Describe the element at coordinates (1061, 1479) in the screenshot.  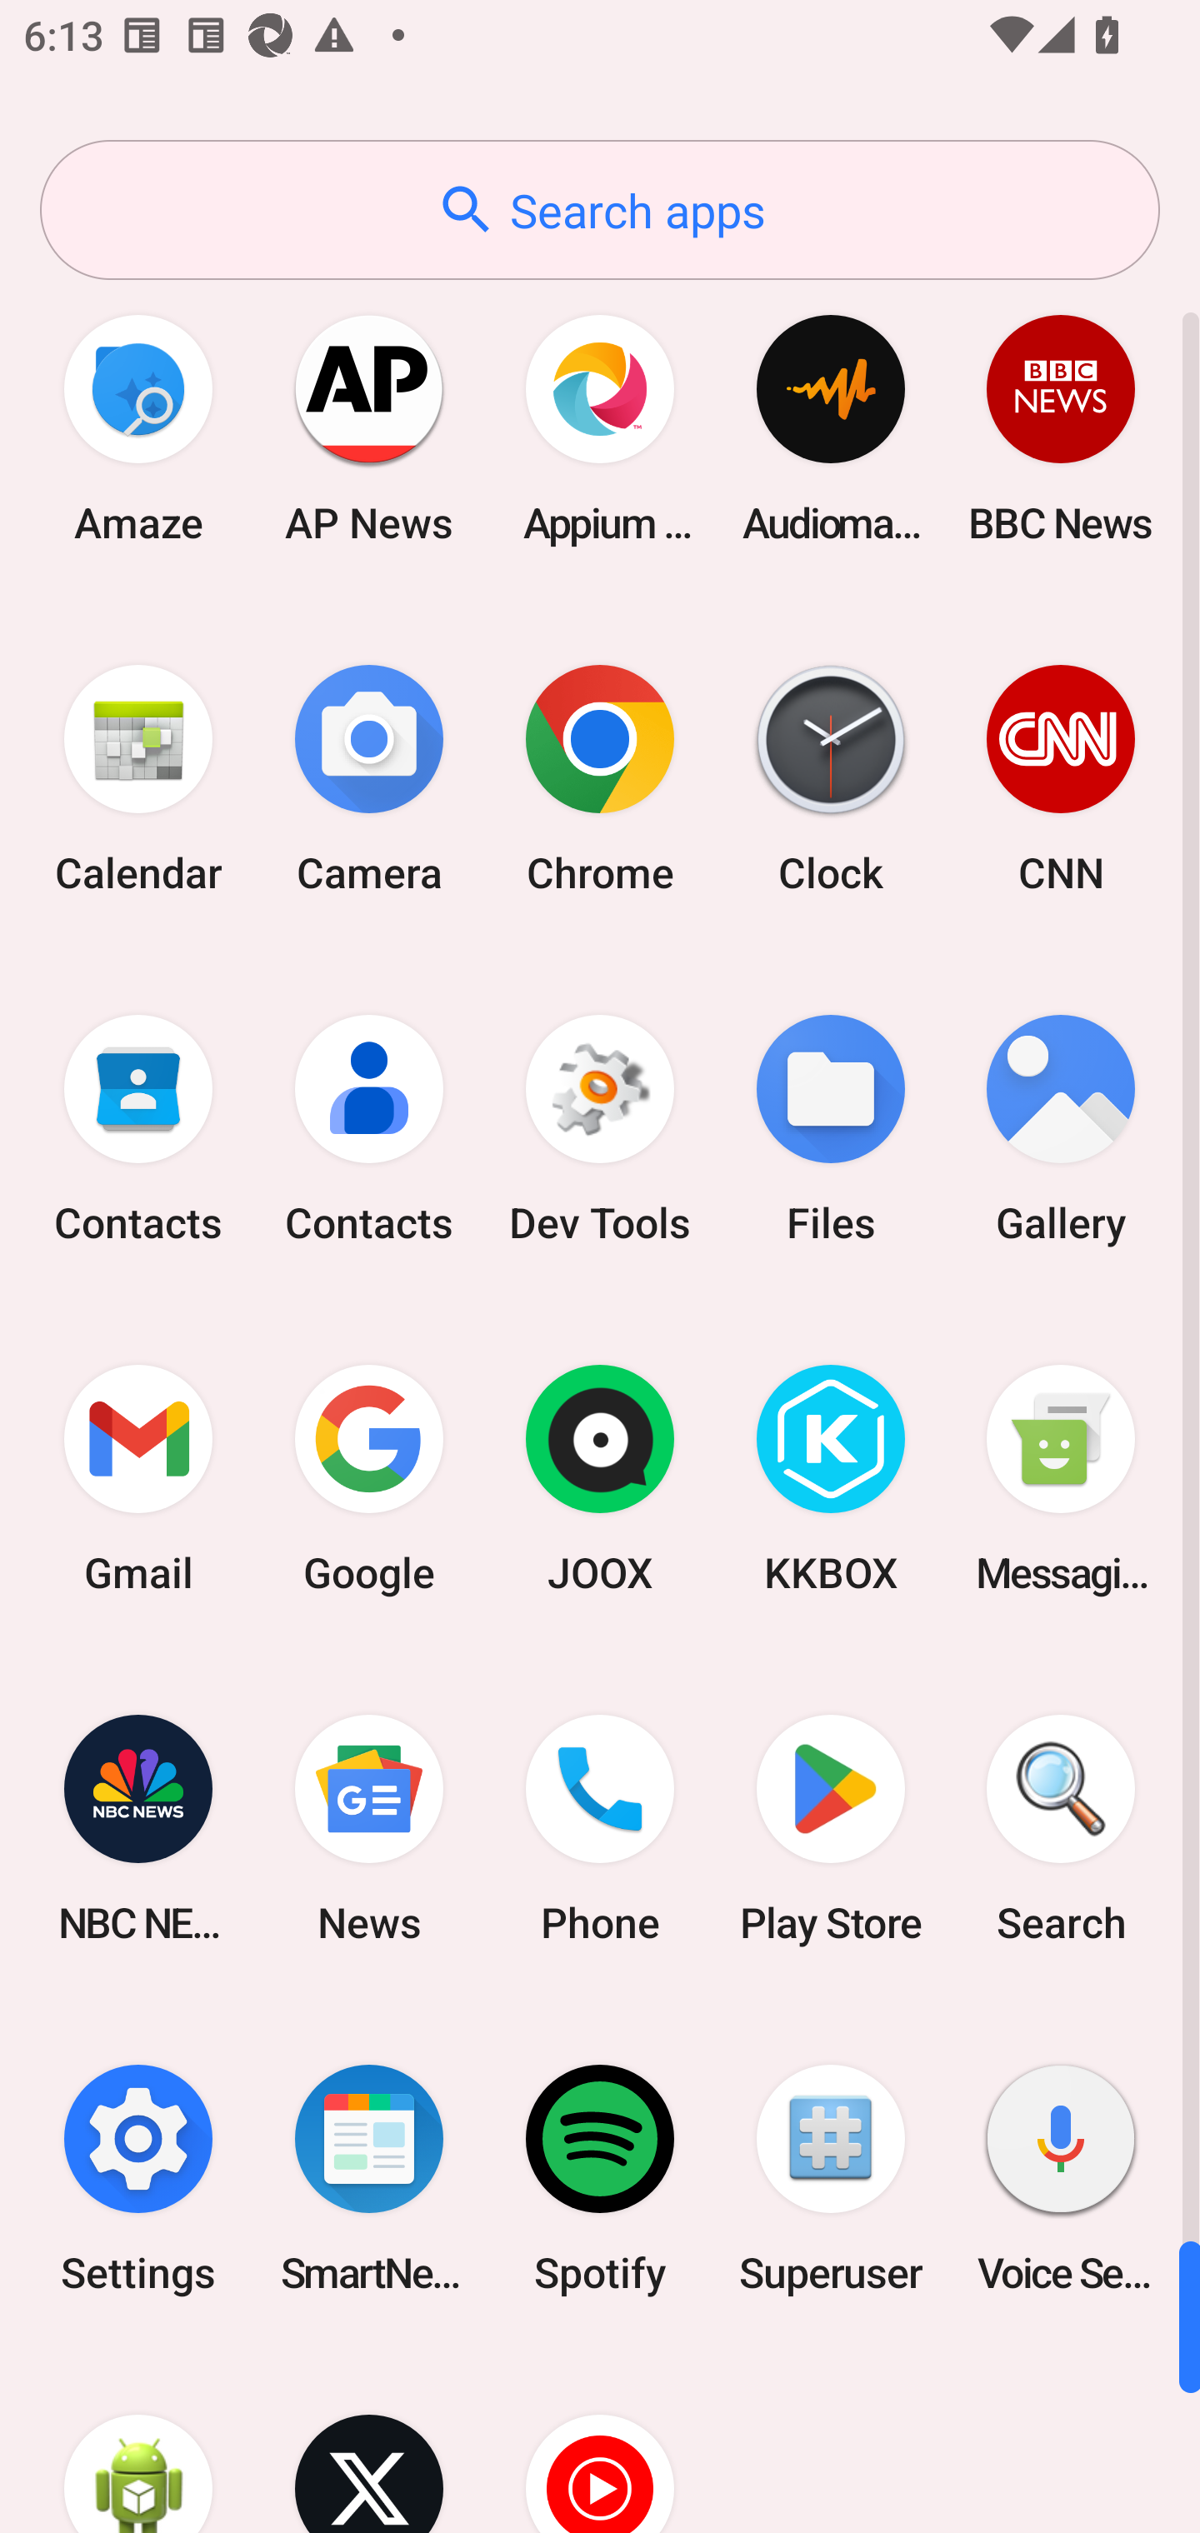
I see `Messaging` at that location.